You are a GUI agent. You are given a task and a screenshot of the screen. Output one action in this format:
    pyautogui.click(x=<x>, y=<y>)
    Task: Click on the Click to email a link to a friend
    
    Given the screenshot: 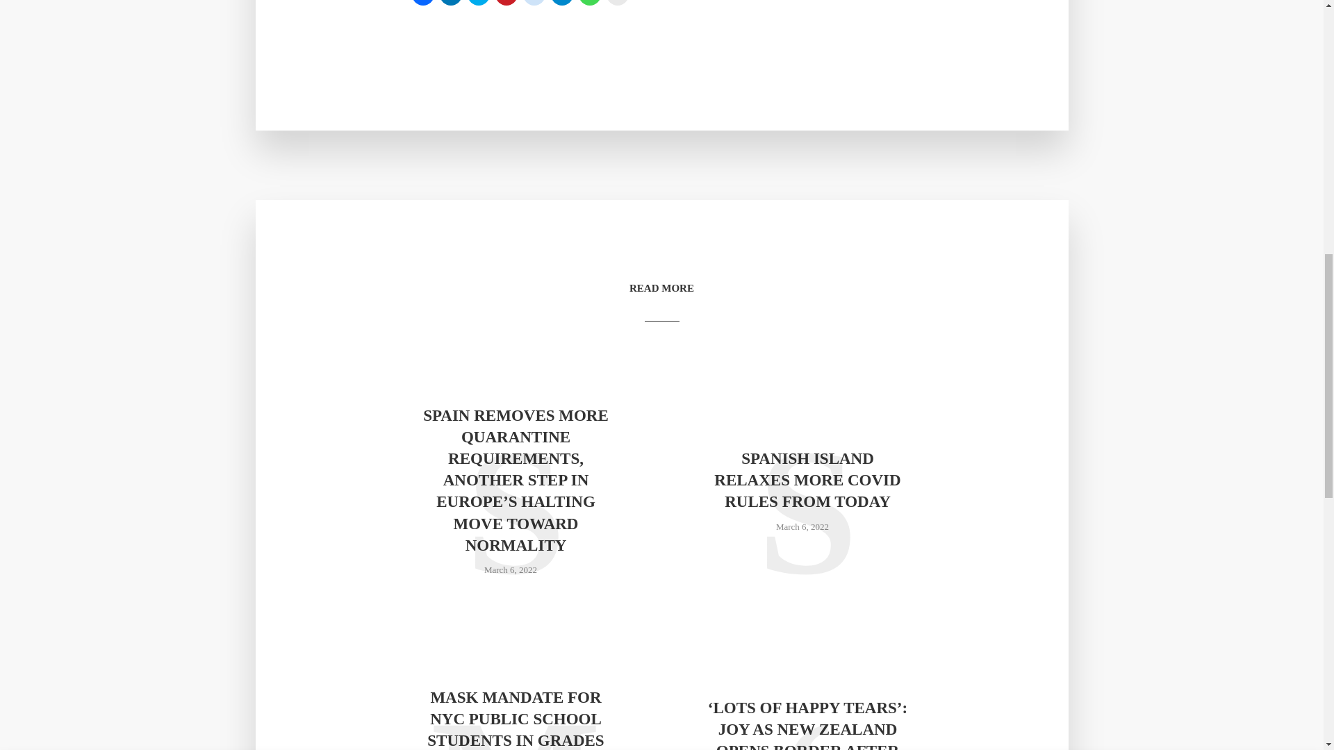 What is the action you would take?
    pyautogui.click(x=617, y=3)
    